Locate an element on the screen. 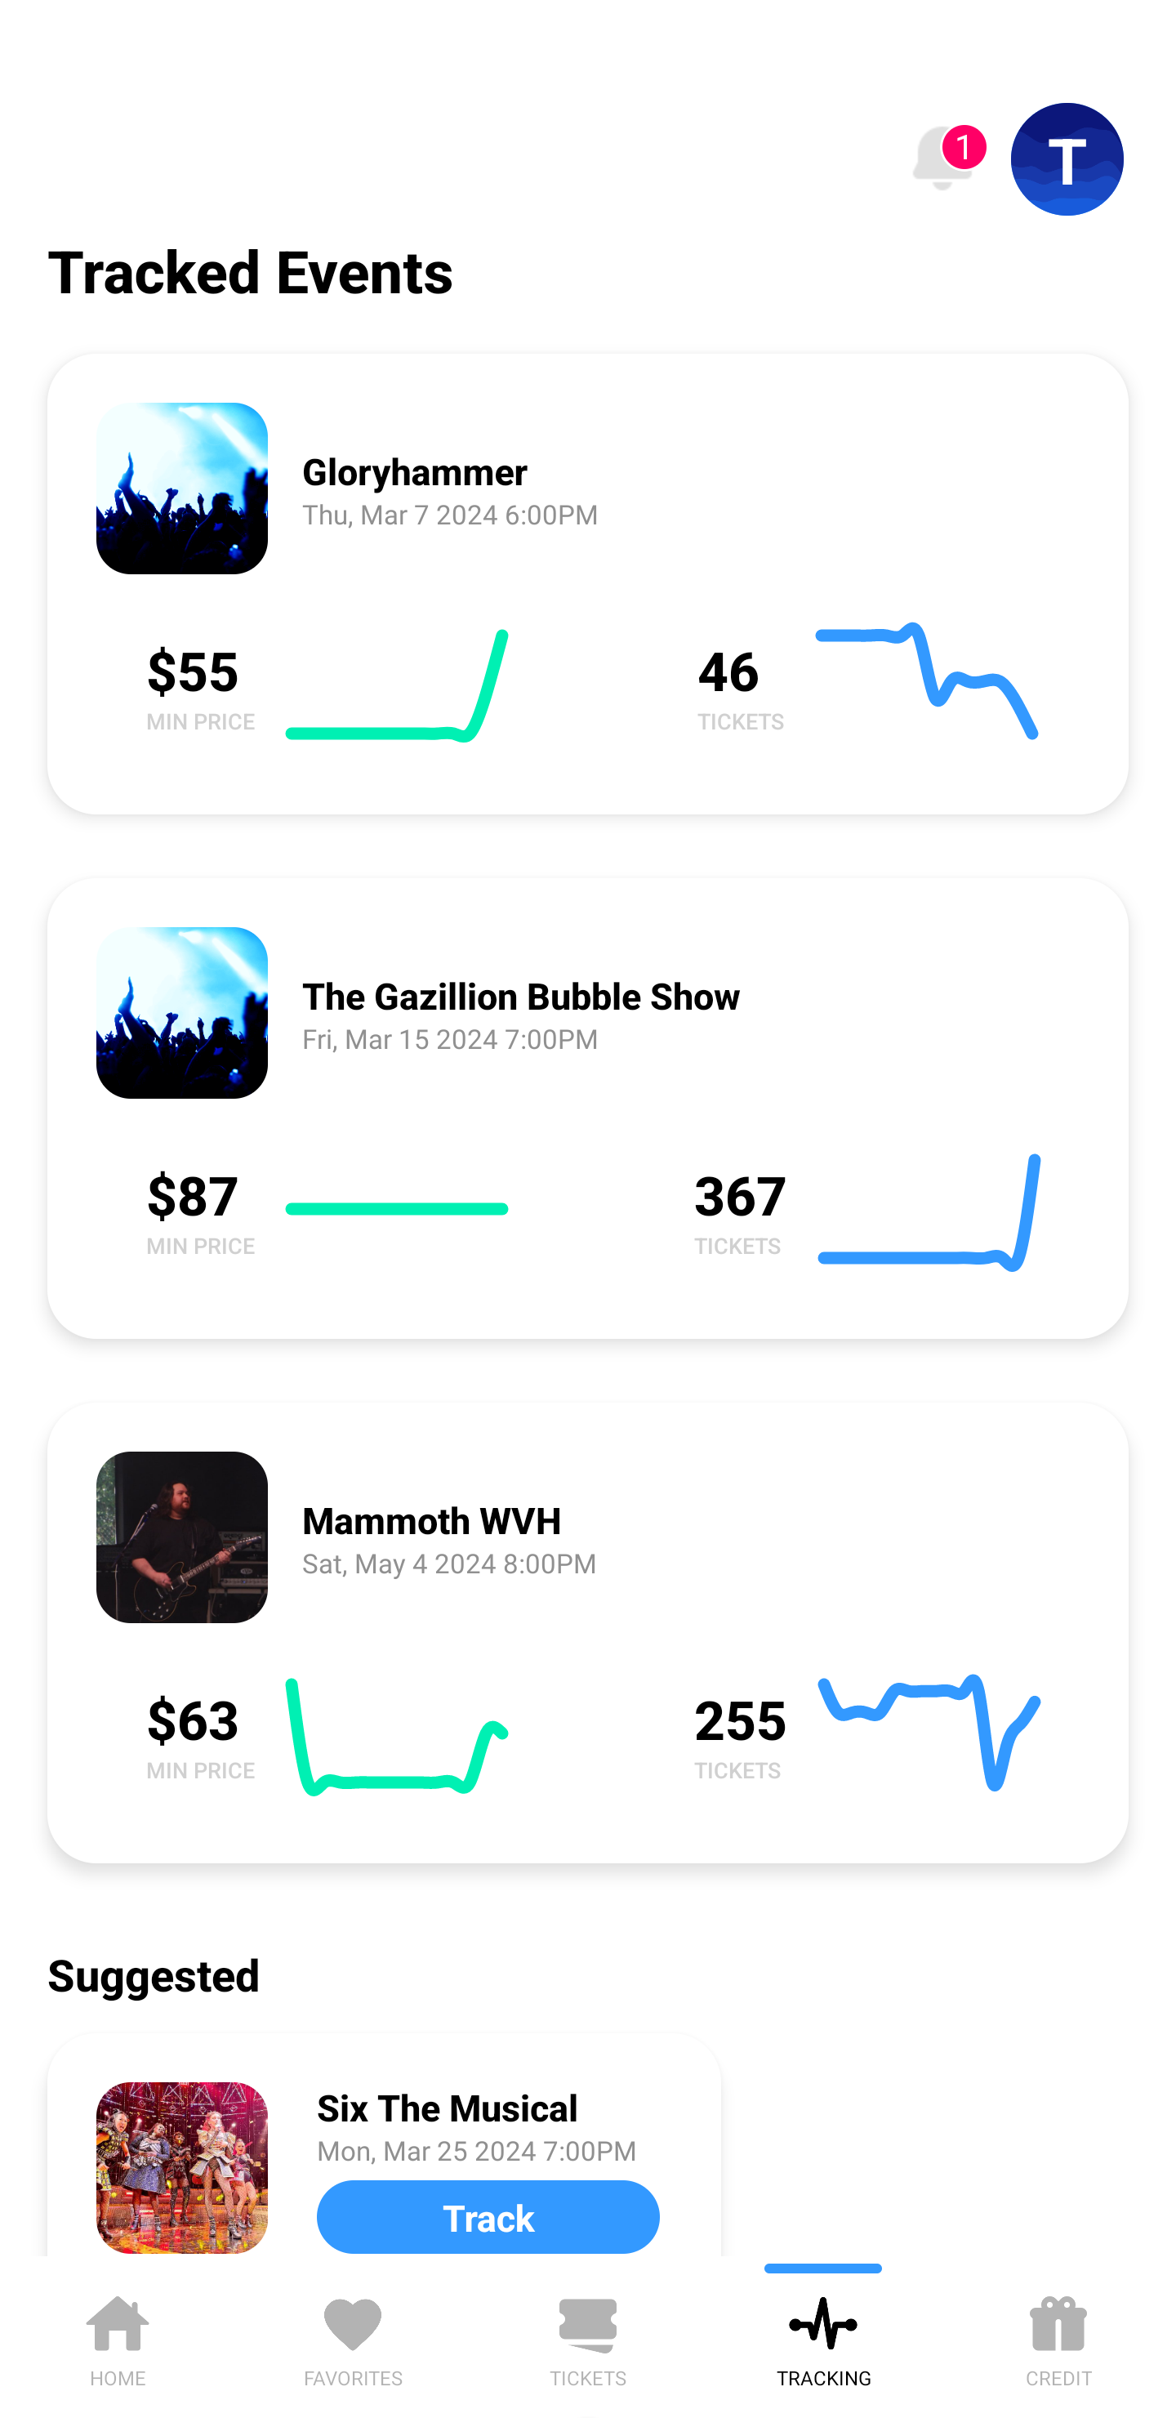 The height and width of the screenshot is (2418, 1176). HOME is located at coordinates (118, 2336).